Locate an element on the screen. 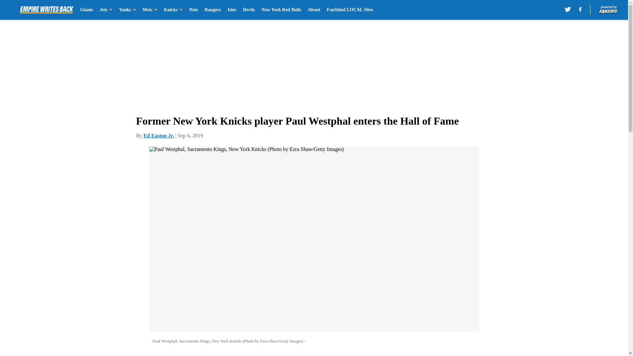 The image size is (633, 356). Ed Easton Jr. is located at coordinates (158, 135).